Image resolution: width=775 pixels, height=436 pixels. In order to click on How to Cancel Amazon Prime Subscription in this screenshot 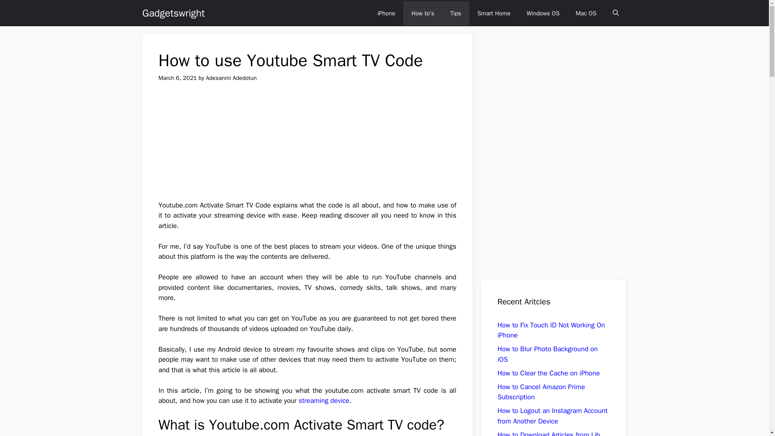, I will do `click(541, 392)`.